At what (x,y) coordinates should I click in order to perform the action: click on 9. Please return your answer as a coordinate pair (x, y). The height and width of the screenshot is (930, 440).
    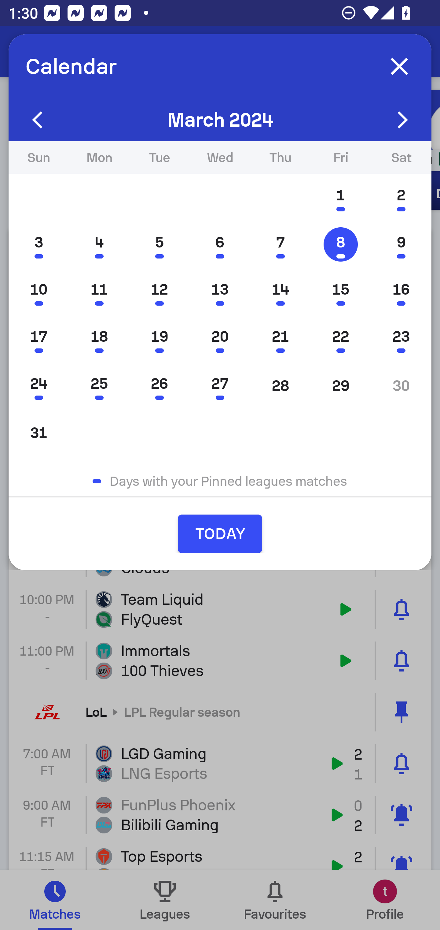
    Looking at the image, I should click on (401, 244).